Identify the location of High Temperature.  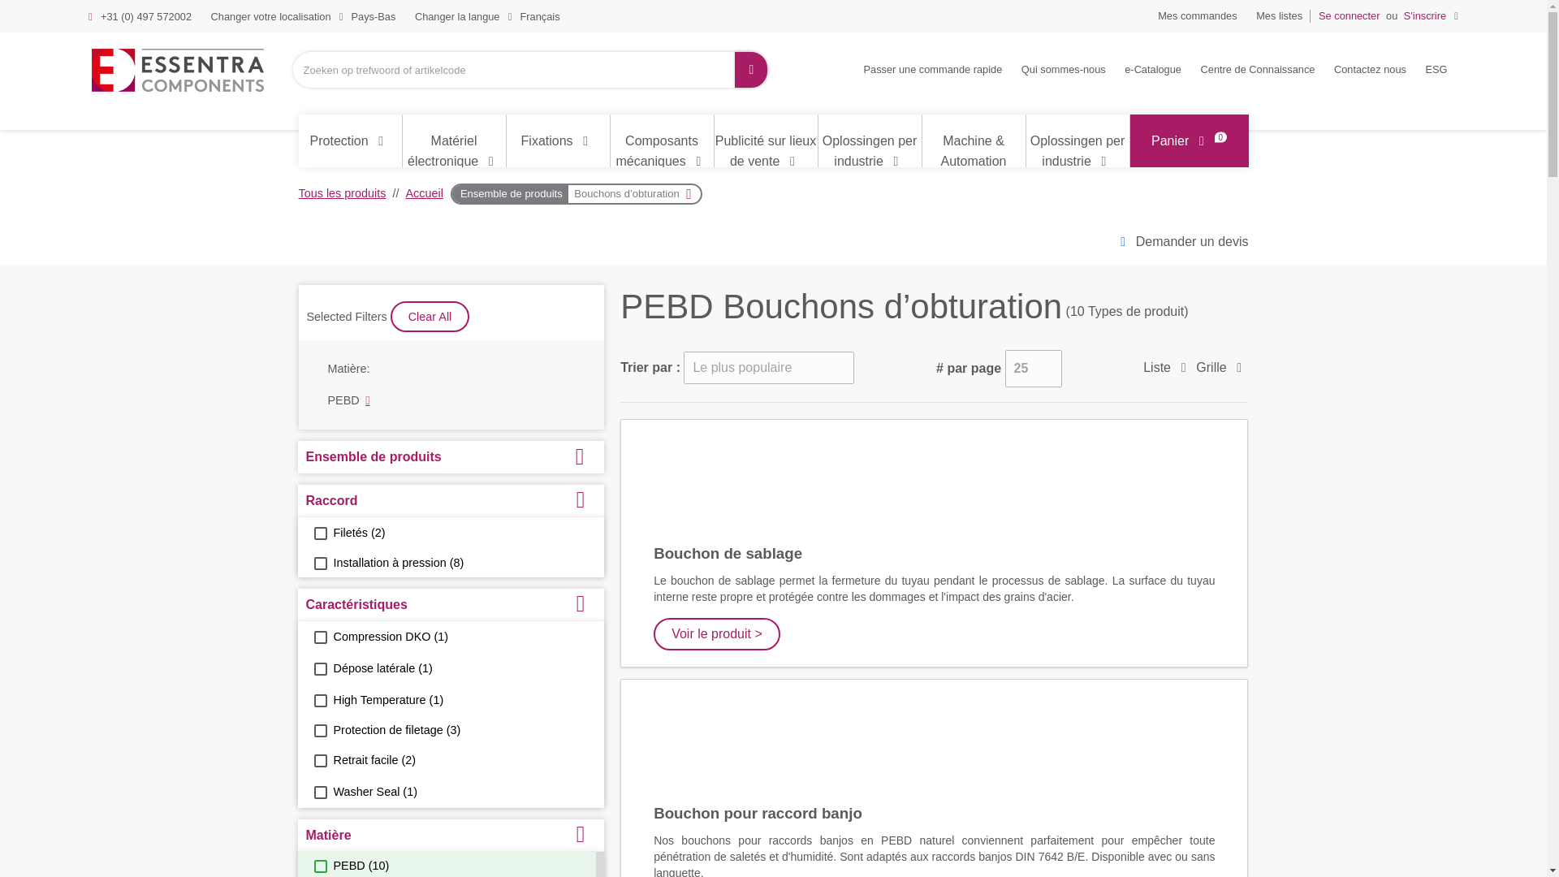
(319, 700).